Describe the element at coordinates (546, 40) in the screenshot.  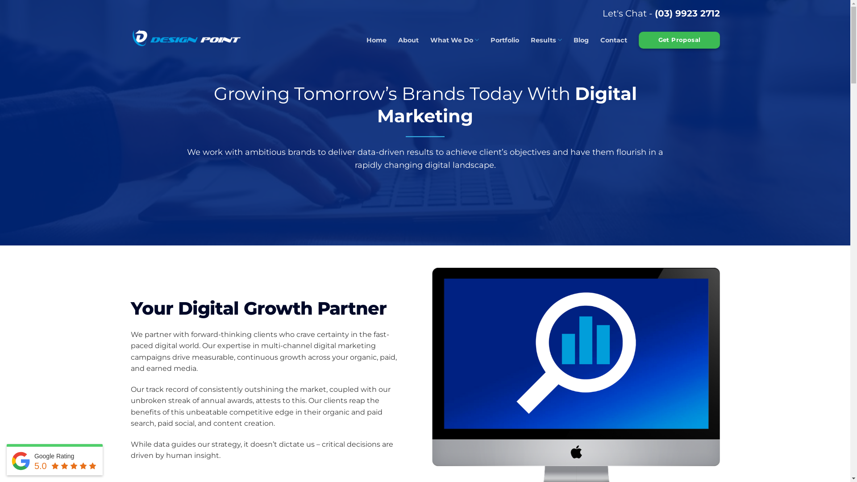
I see `Results` at that location.